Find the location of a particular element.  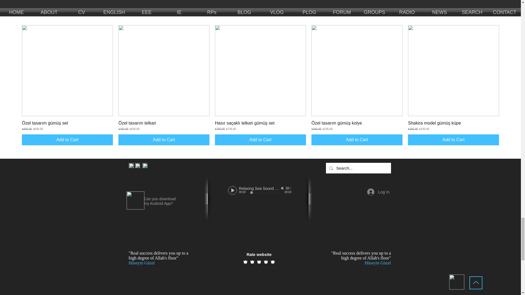

Call via Skype is located at coordinates (169, 166).